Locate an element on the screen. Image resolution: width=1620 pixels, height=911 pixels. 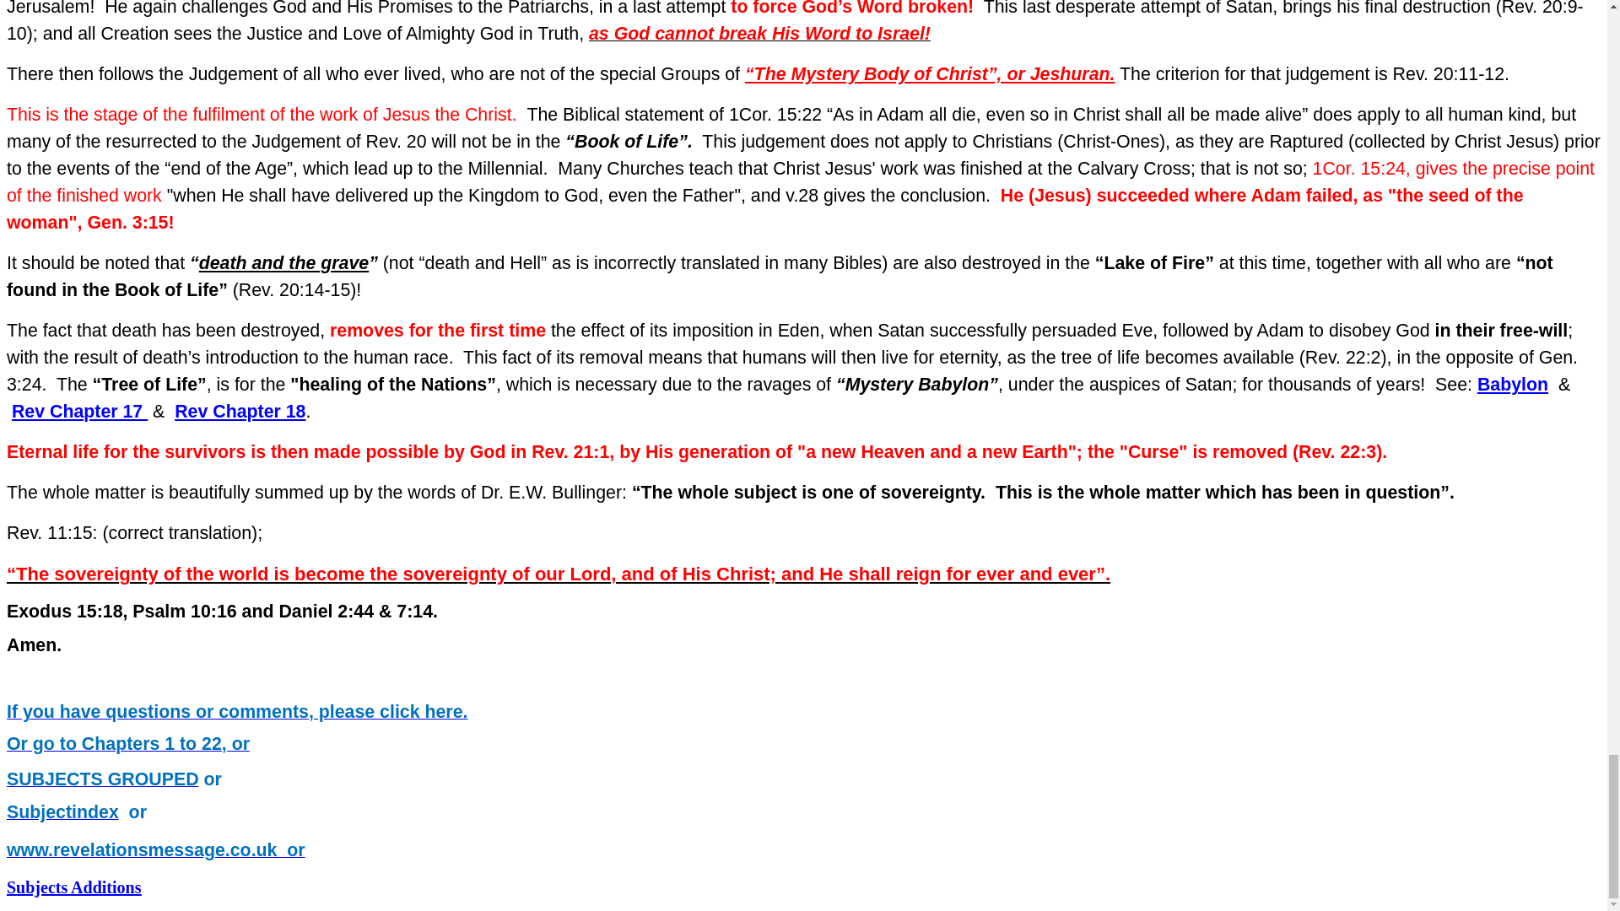
Subjects Additions is located at coordinates (74, 887).